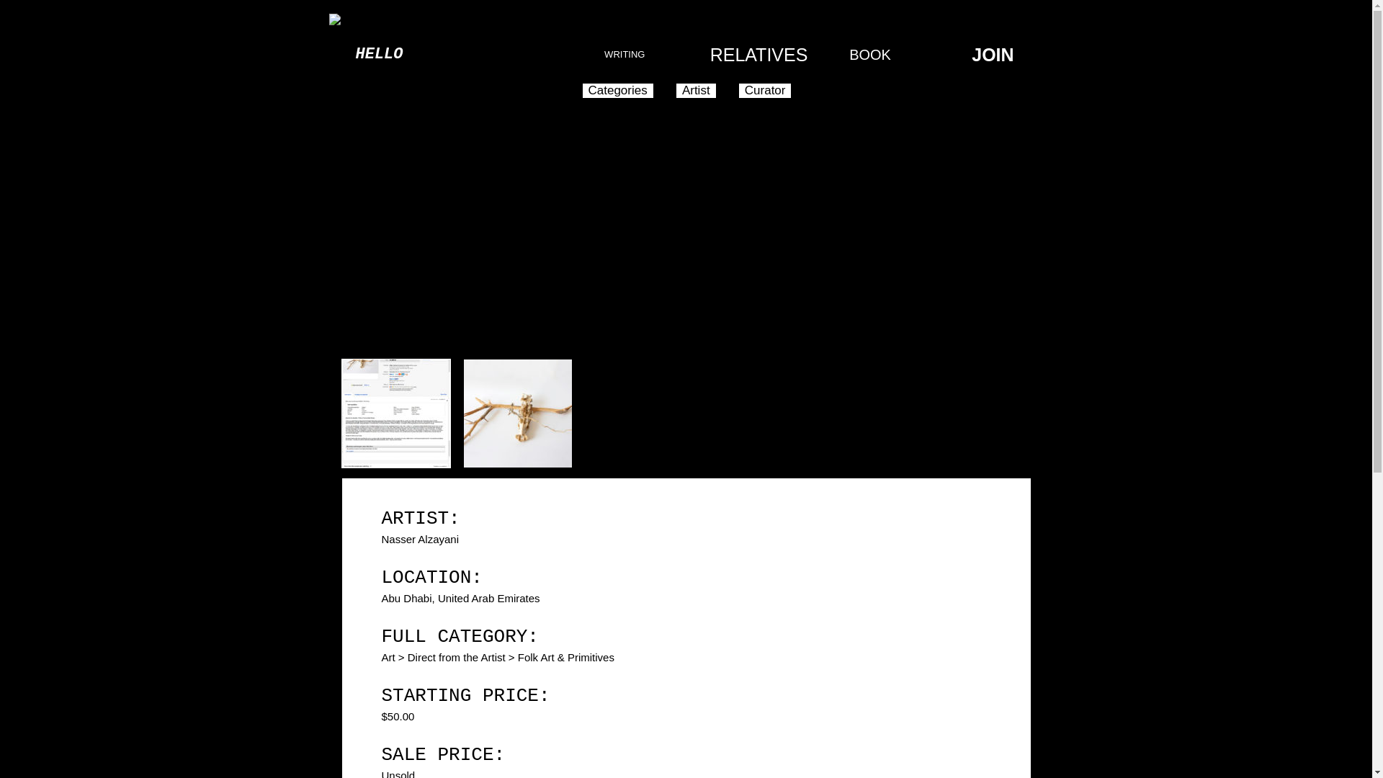 Image resolution: width=1383 pixels, height=778 pixels. What do you see at coordinates (617, 91) in the screenshot?
I see `Categories` at bounding box center [617, 91].